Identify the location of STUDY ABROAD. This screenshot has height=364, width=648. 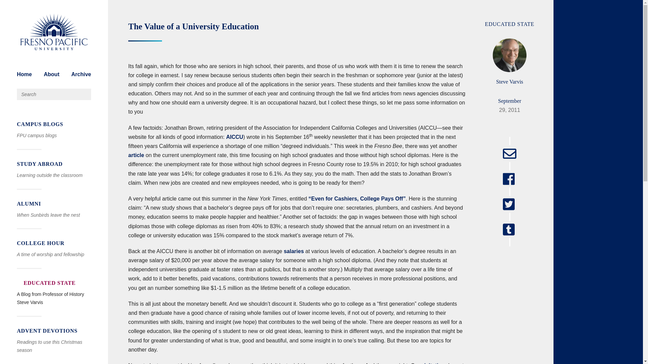
(54, 164).